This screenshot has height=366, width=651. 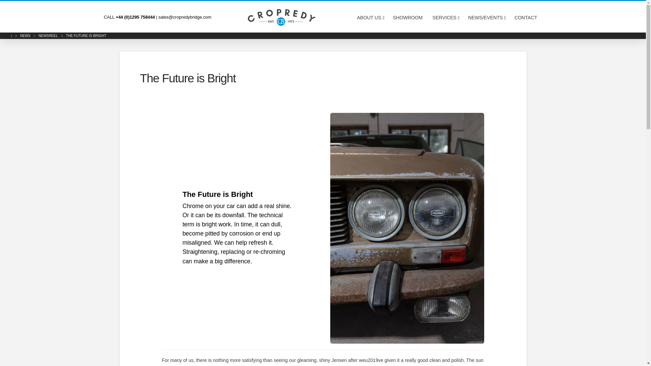 I want to click on NEWS, so click(x=25, y=36).